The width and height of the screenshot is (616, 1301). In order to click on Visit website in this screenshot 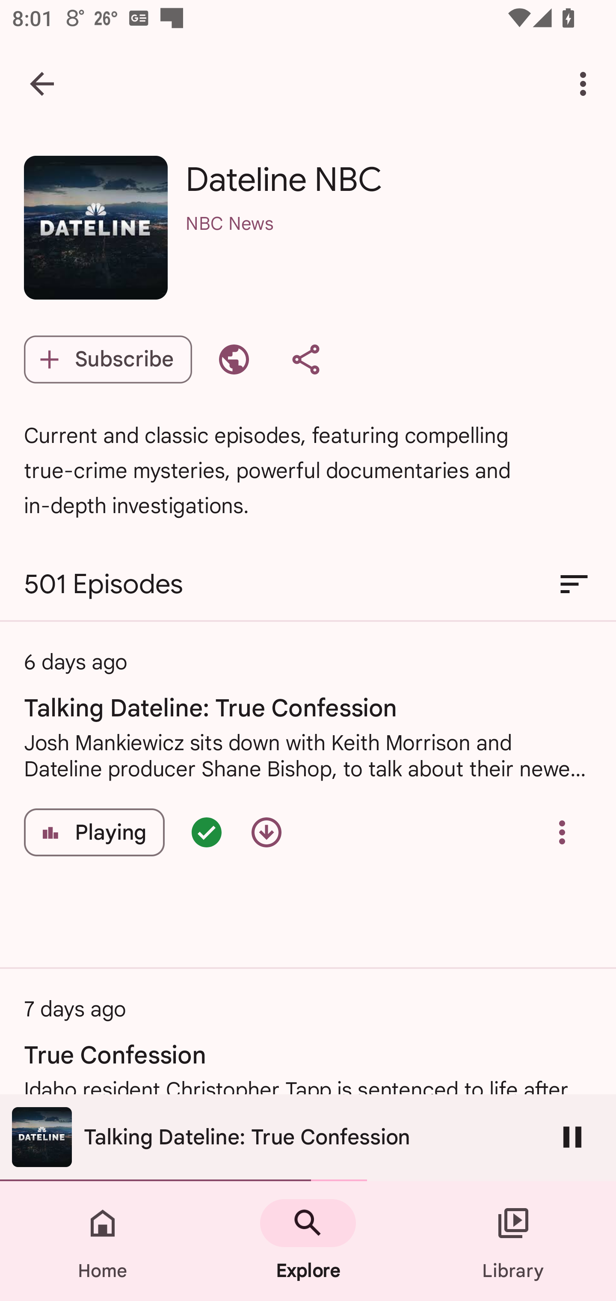, I will do `click(234, 359)`.